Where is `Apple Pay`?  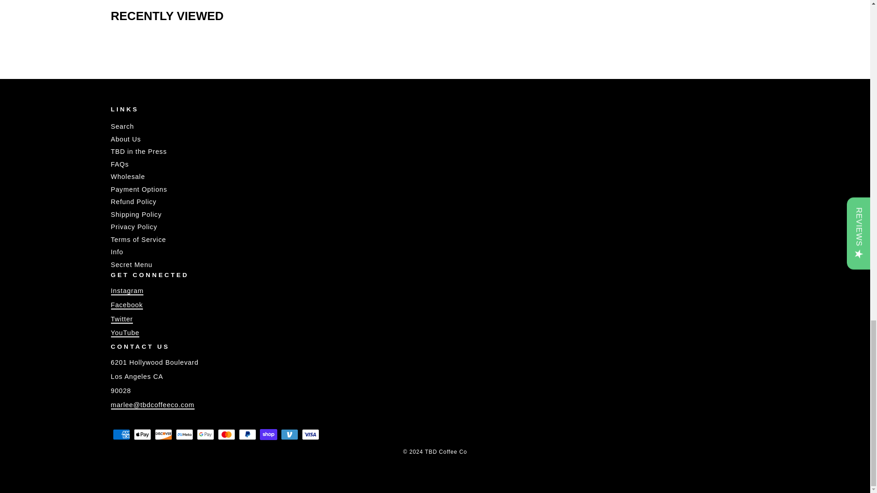
Apple Pay is located at coordinates (142, 435).